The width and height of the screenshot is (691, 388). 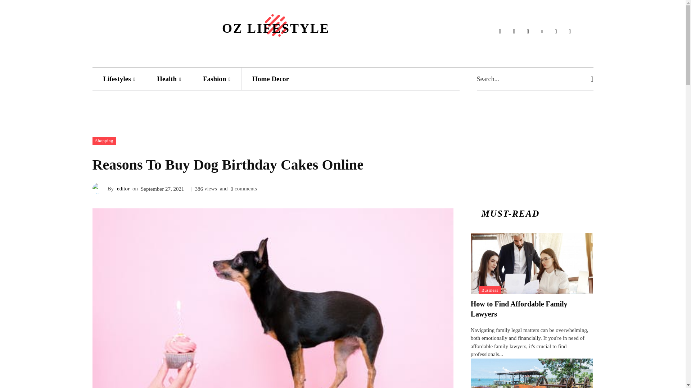 I want to click on Lifestyles, so click(x=119, y=78).